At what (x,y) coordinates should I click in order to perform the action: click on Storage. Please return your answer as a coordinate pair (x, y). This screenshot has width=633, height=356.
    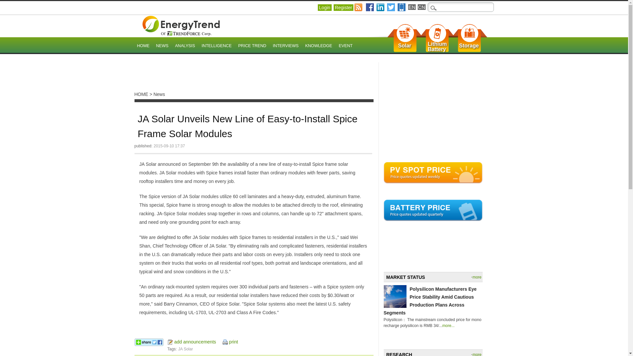
    Looking at the image, I should click on (469, 45).